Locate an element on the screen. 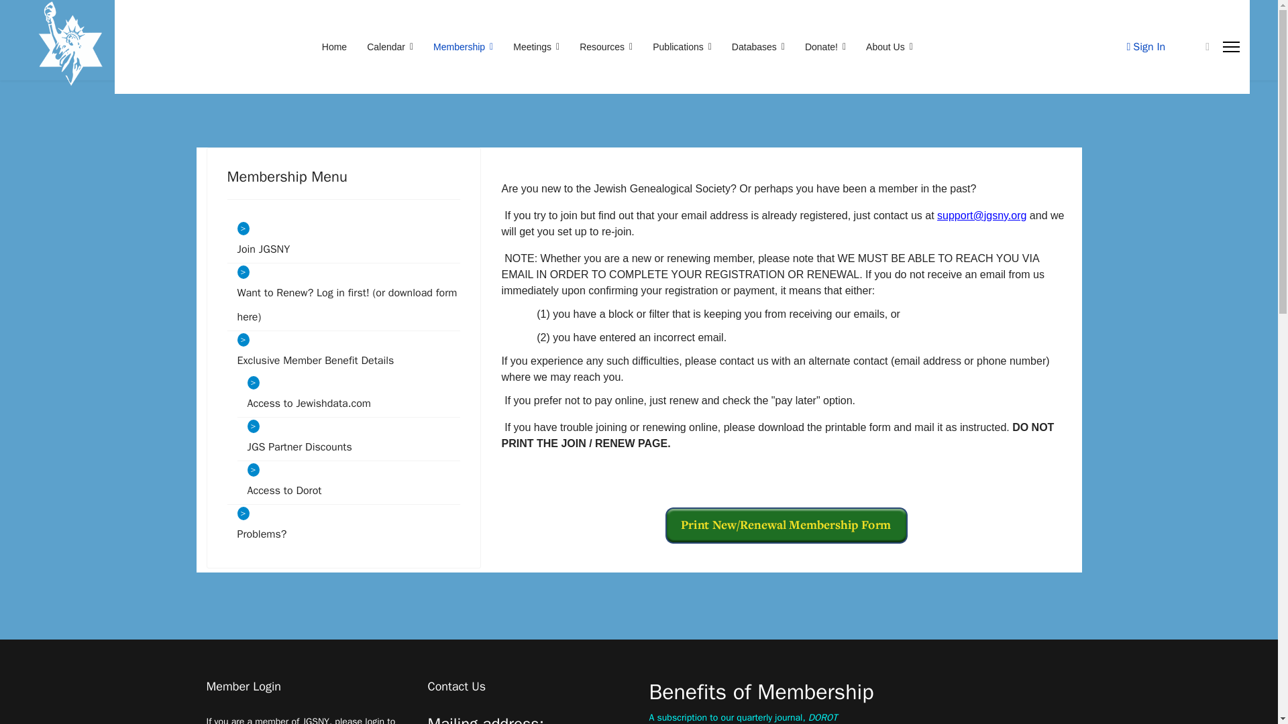 The width and height of the screenshot is (1288, 724). Membership is located at coordinates (463, 46).